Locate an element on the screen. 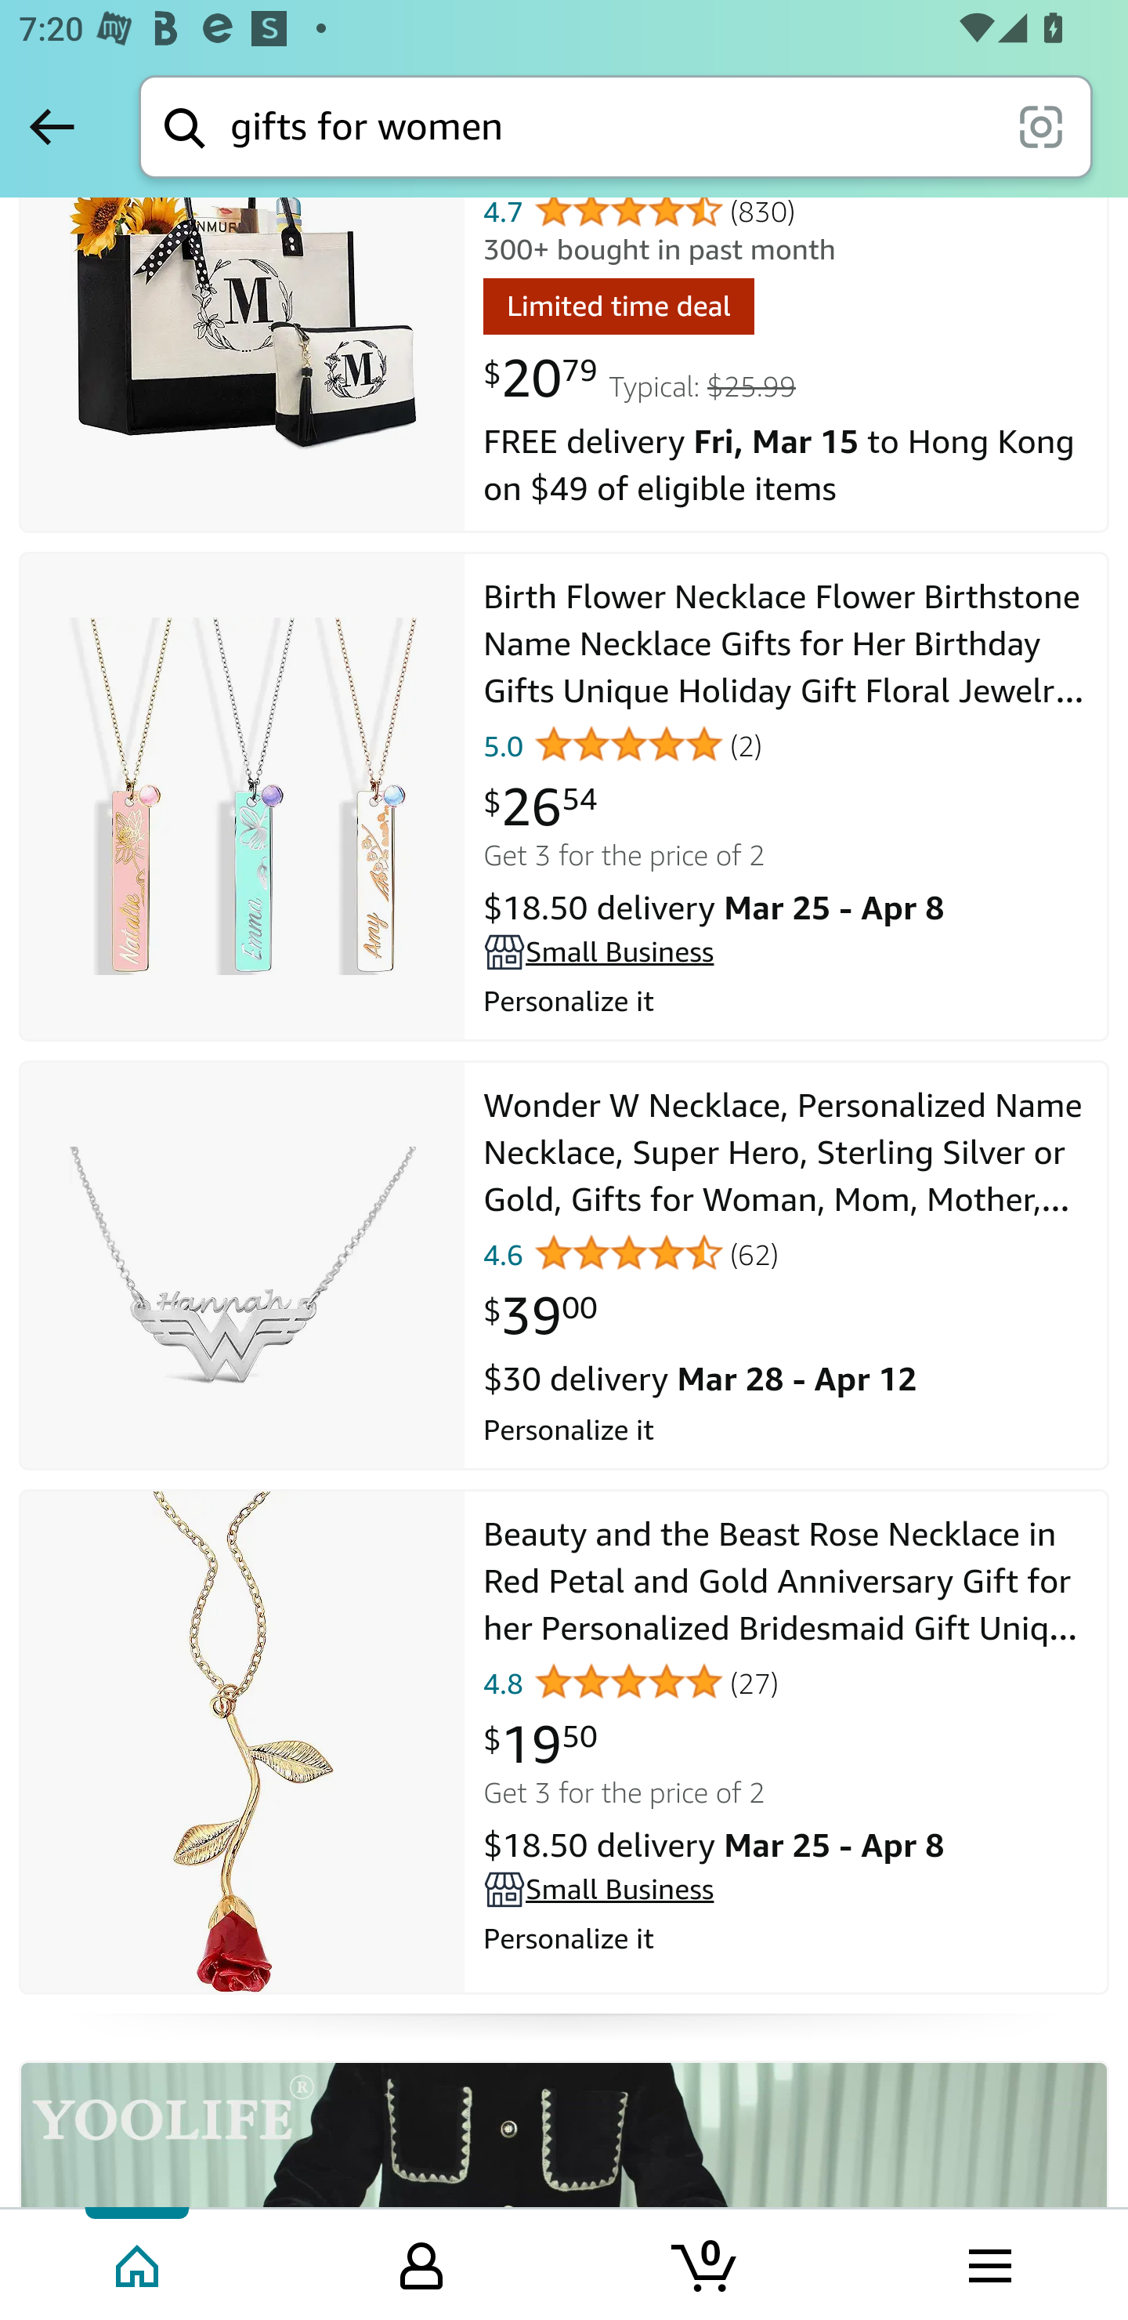 This screenshot has width=1128, height=2320. Back is located at coordinates (52, 126).